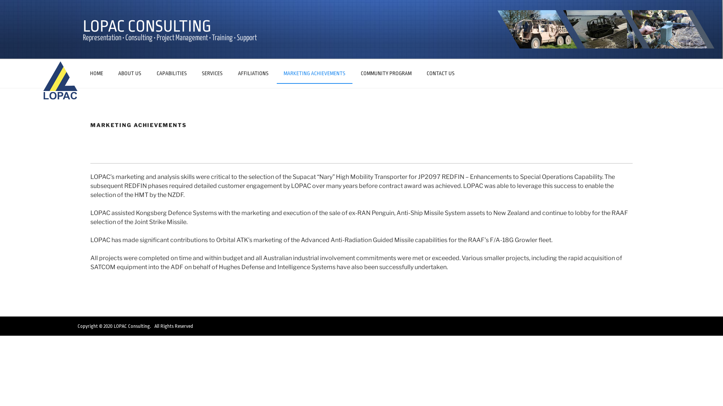 The image size is (723, 406). I want to click on ABOUT US, so click(130, 73).